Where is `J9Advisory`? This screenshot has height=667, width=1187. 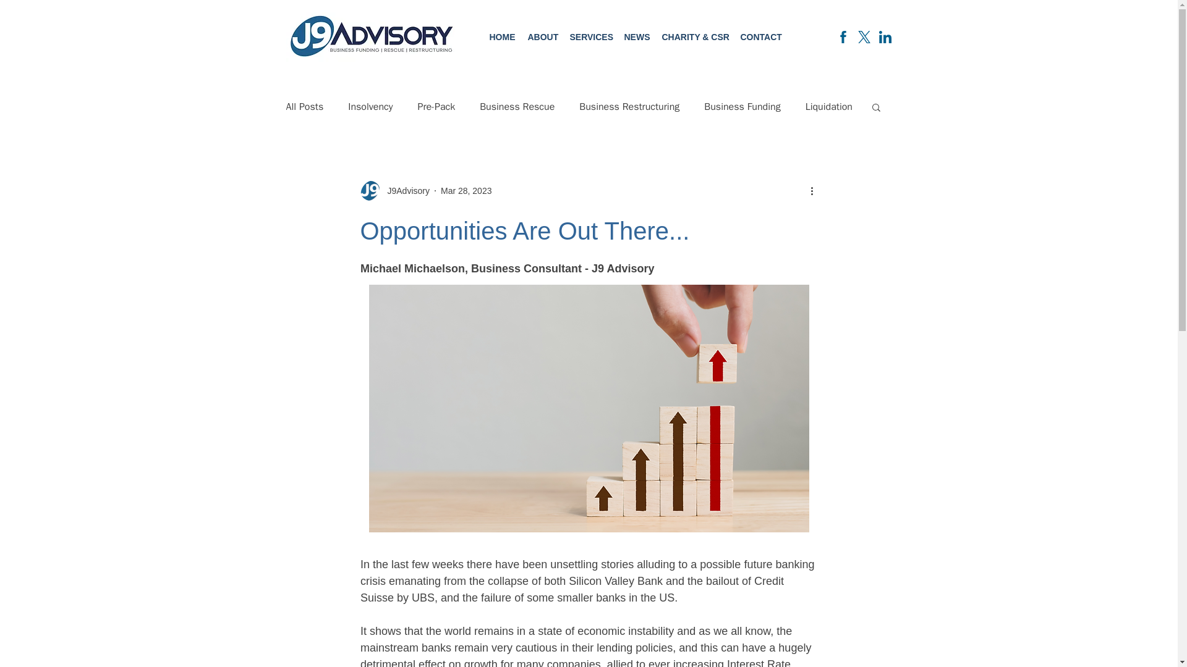 J9Advisory is located at coordinates (404, 190).